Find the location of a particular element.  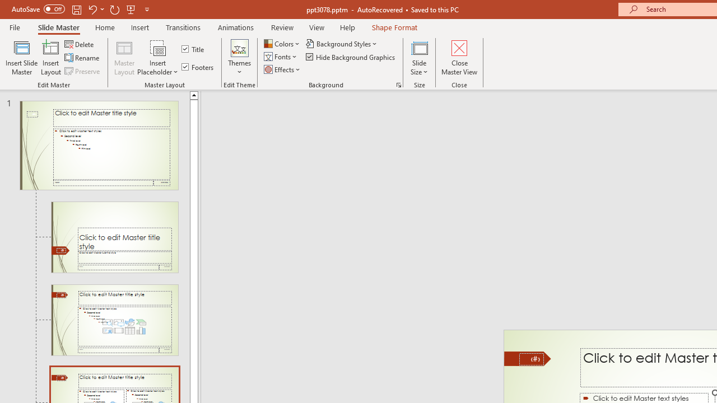

Insert Placeholder is located at coordinates (158, 57).